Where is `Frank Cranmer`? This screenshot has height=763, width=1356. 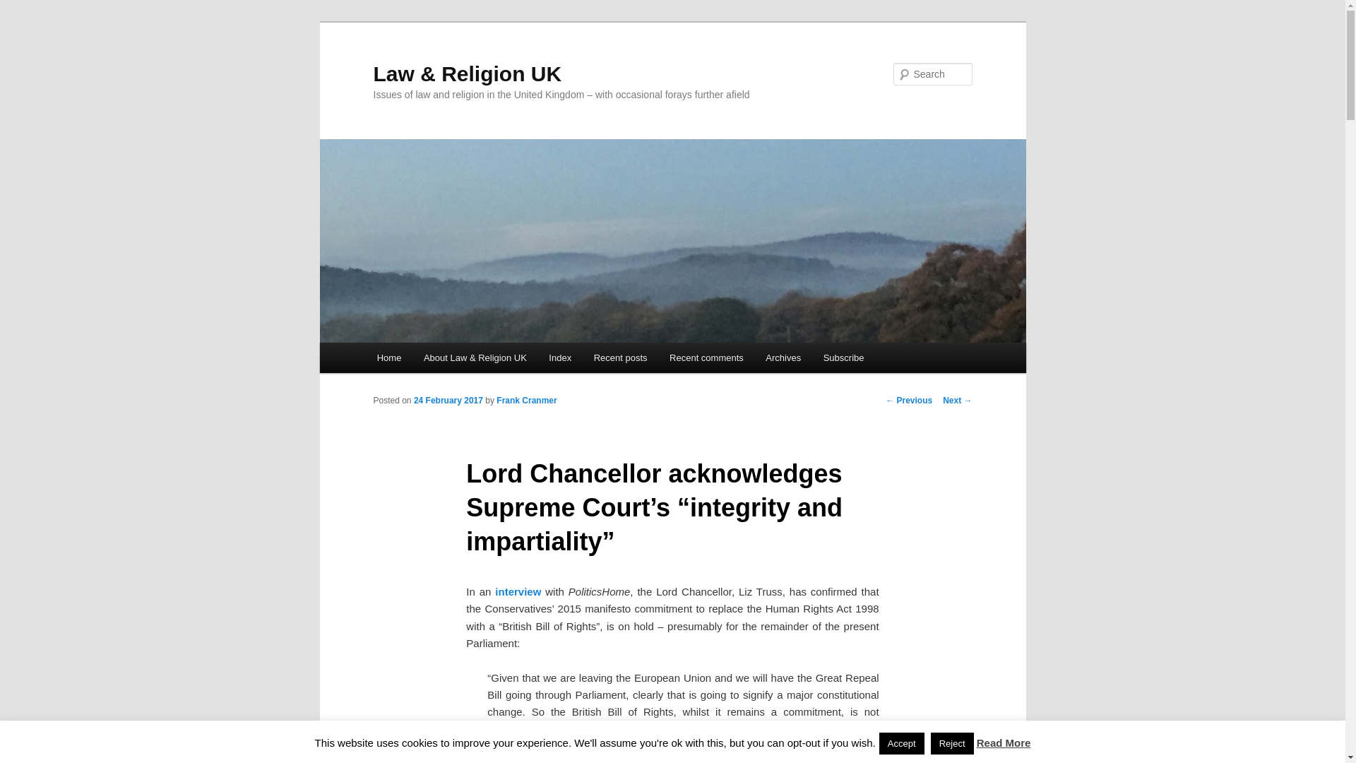
Frank Cranmer is located at coordinates (525, 400).